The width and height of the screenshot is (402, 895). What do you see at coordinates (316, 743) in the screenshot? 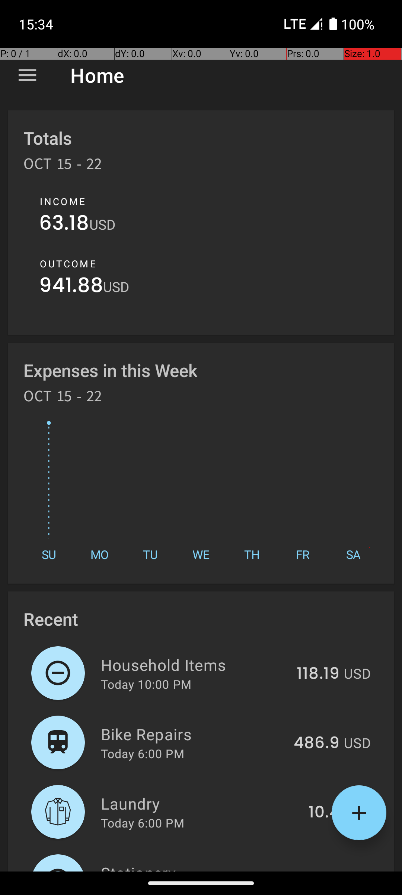
I see `486.9` at bounding box center [316, 743].